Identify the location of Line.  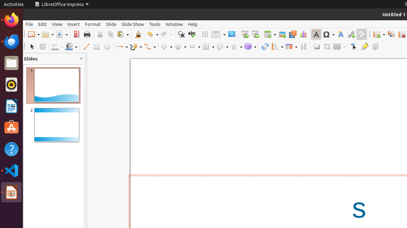
(86, 47).